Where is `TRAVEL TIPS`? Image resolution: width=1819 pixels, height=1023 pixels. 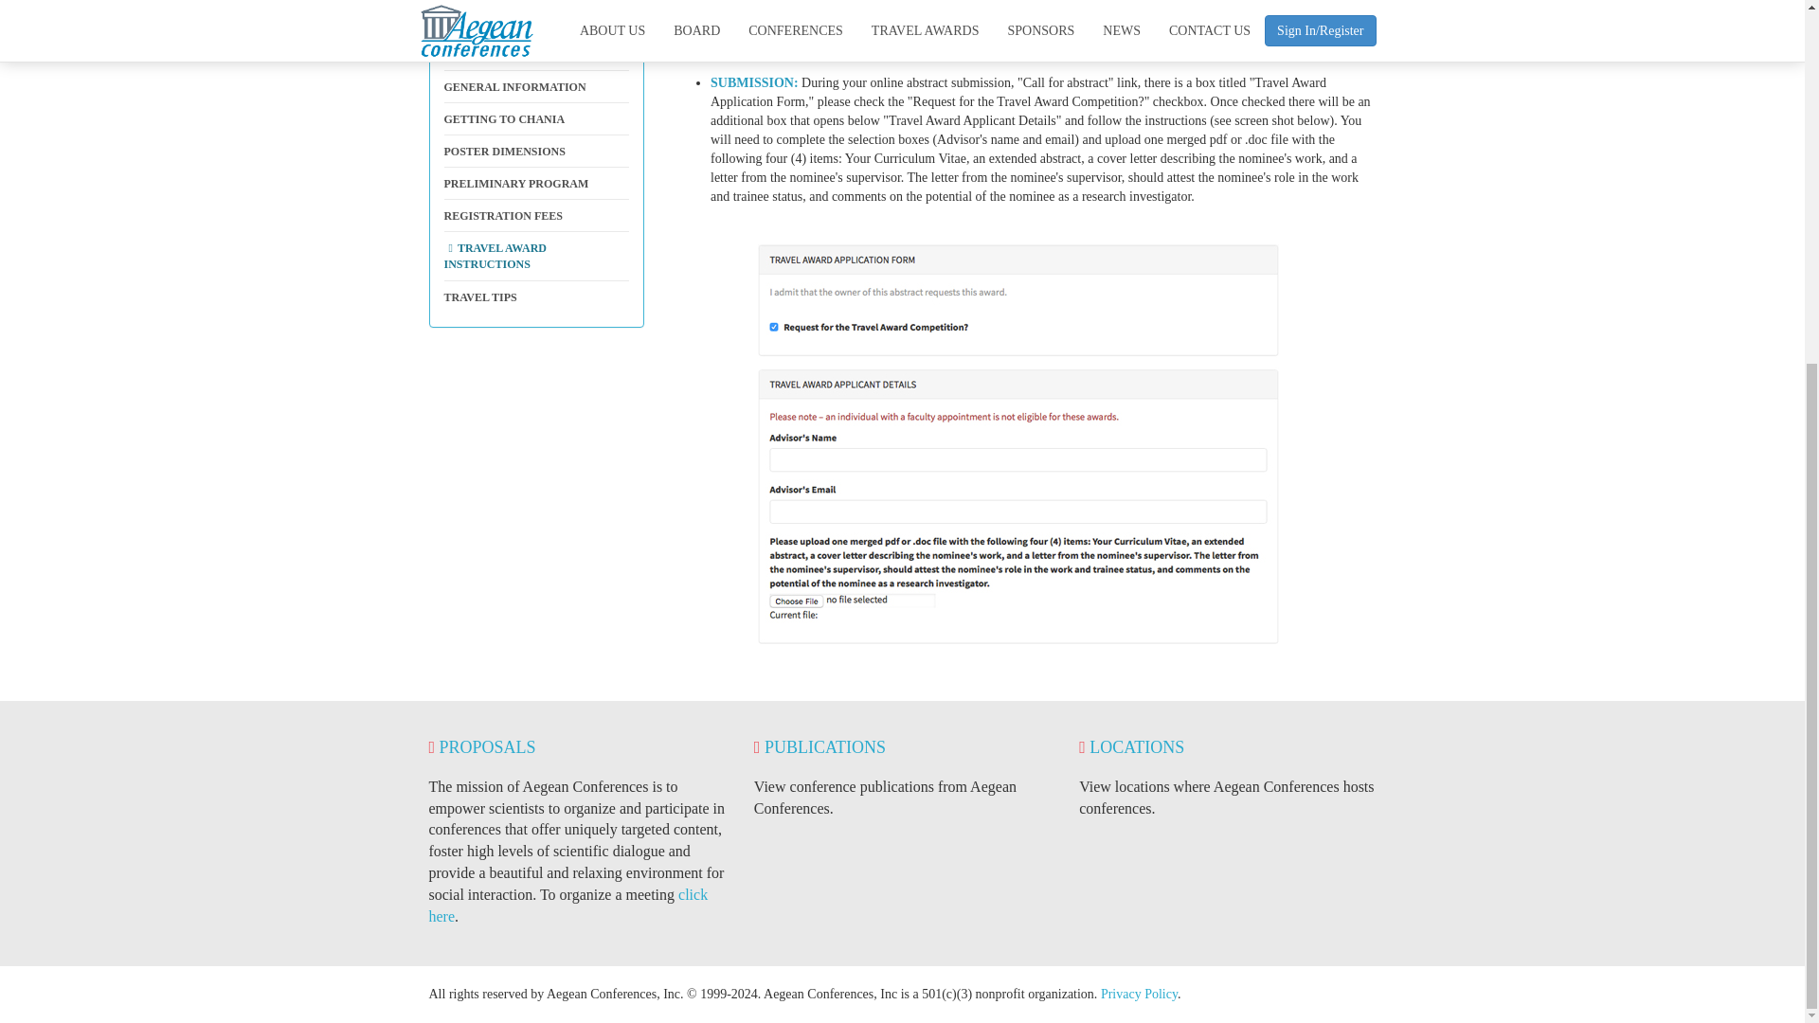 TRAVEL TIPS is located at coordinates (536, 297).